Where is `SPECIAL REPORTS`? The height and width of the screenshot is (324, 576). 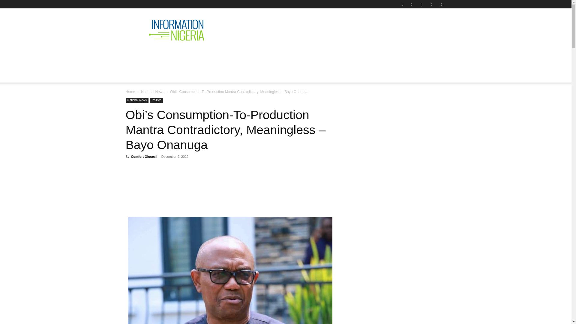
SPECIAL REPORTS is located at coordinates (261, 55).